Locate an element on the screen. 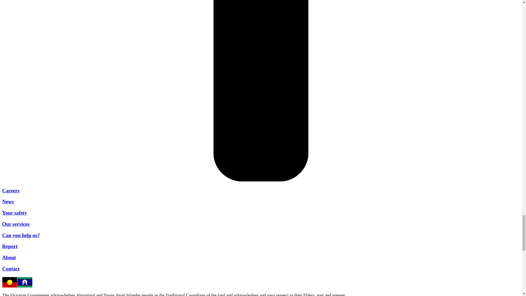  Our services is located at coordinates (16, 224).